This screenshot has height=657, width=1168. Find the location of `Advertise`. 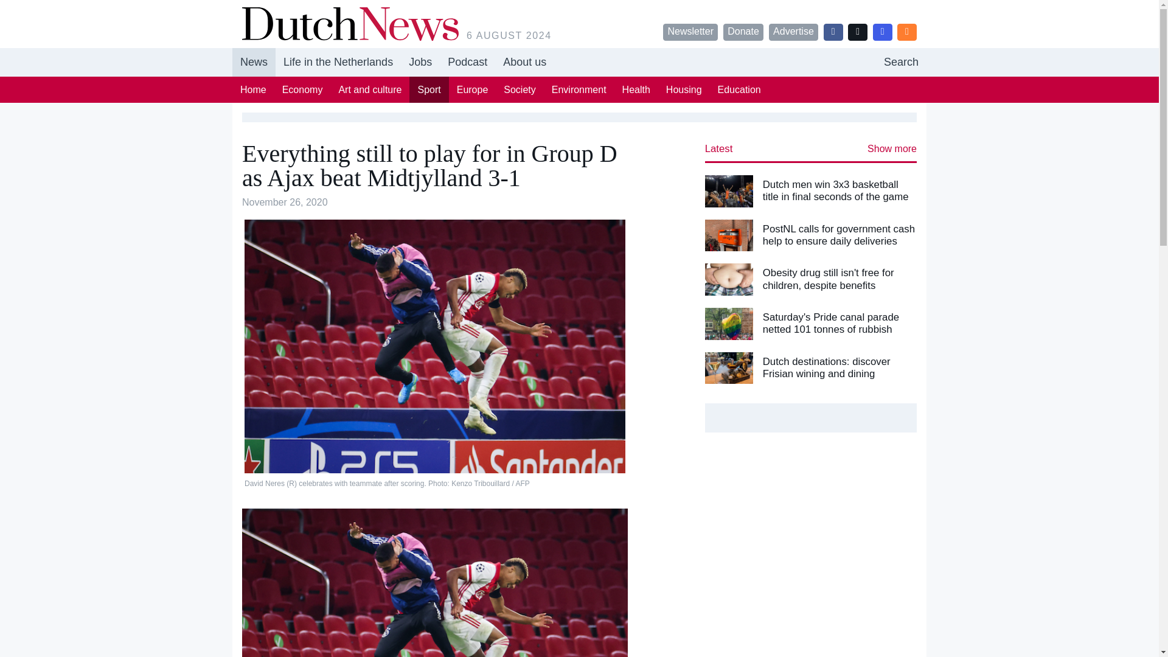

Advertise is located at coordinates (519, 89).